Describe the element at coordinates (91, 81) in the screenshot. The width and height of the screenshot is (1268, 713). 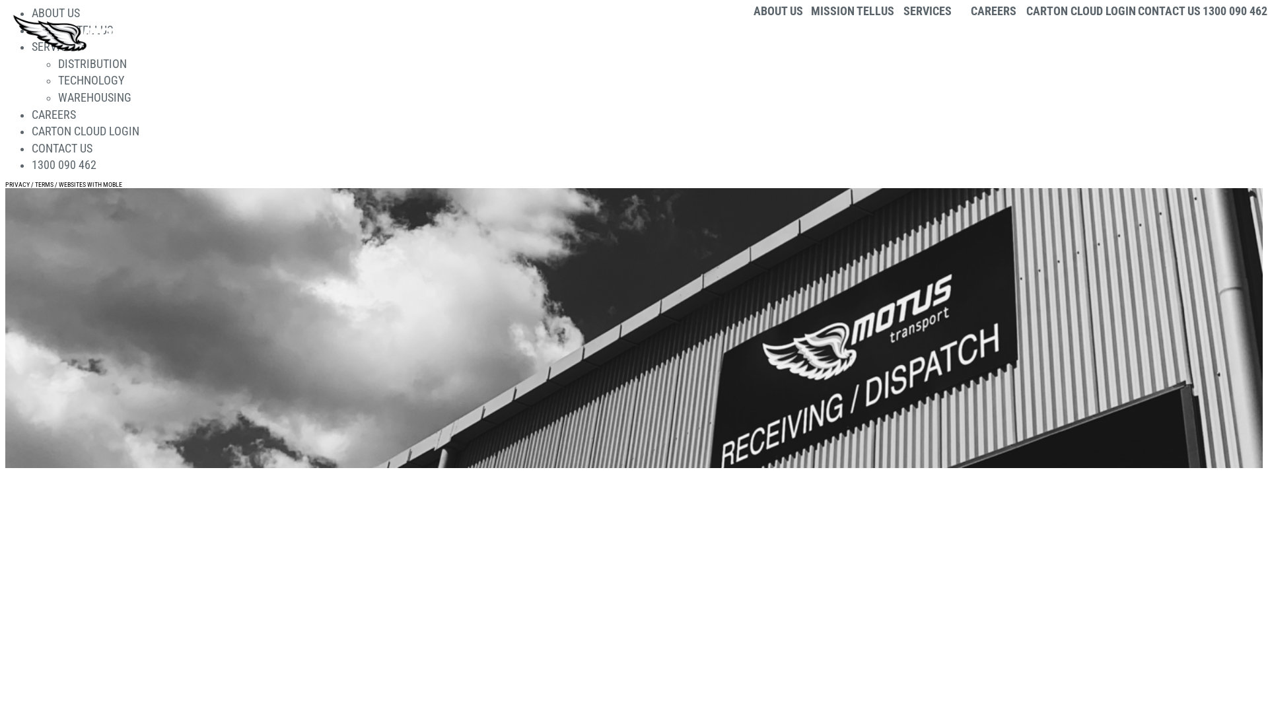
I see `TECHNOLOGY` at that location.